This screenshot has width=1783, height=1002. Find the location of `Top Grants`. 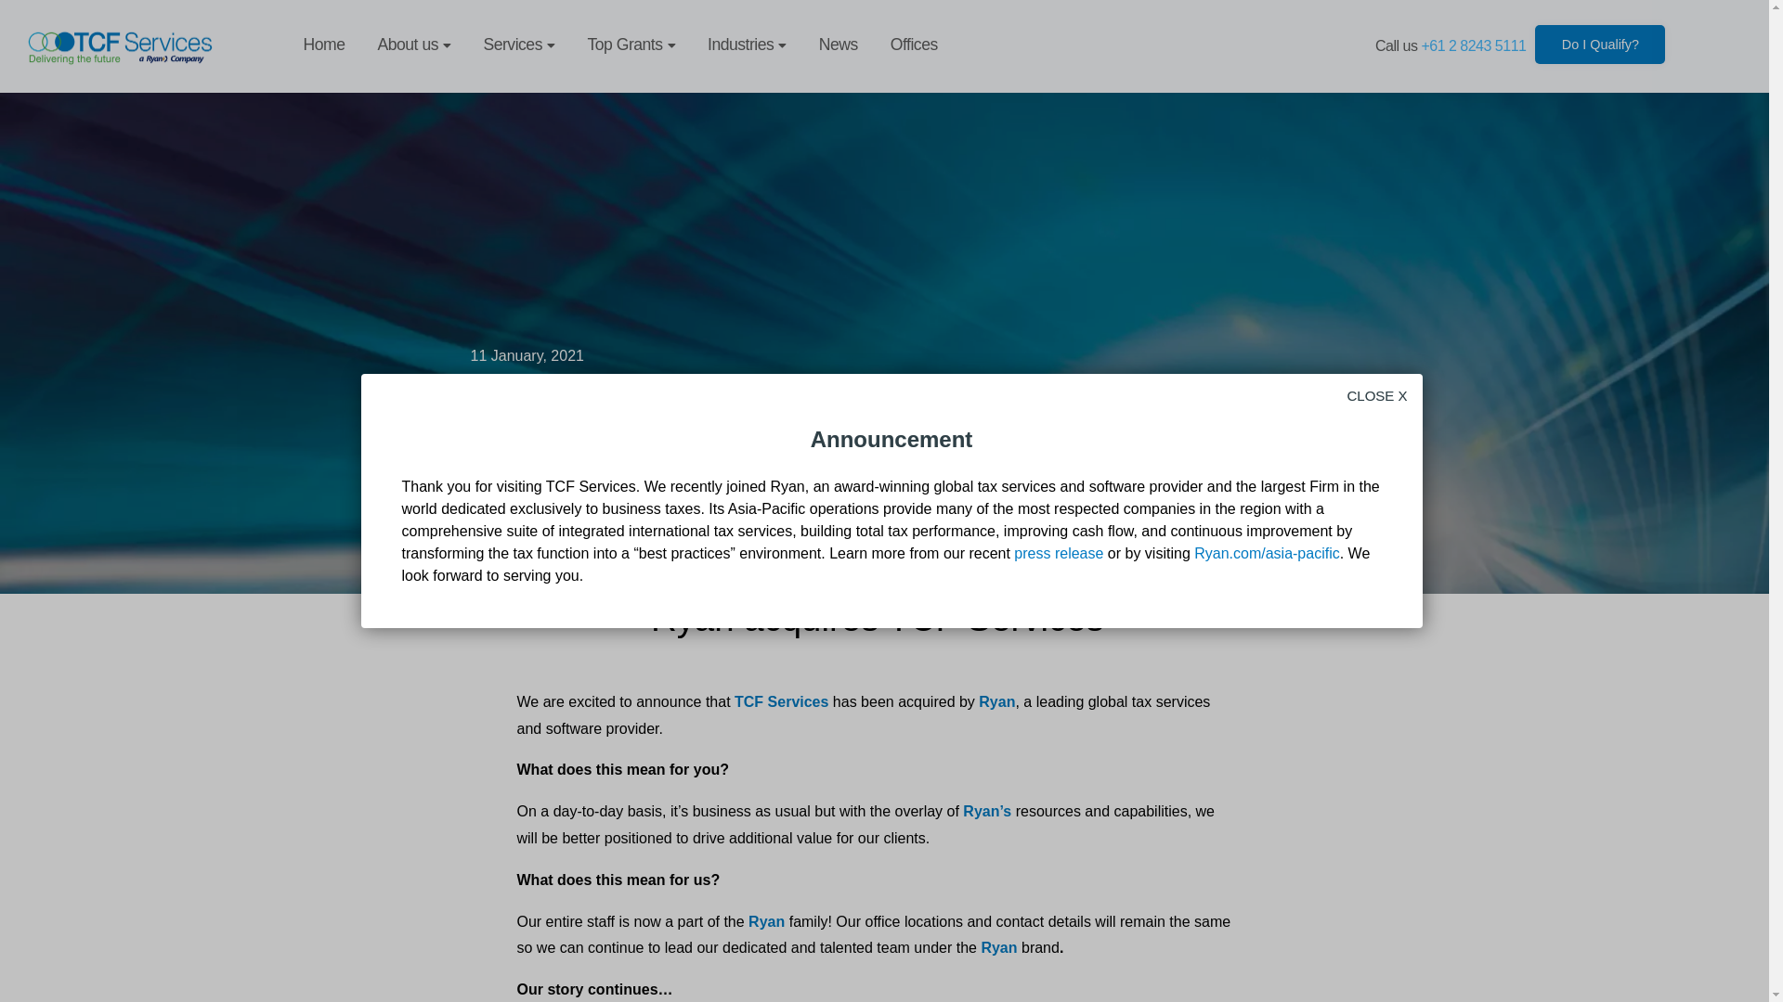

Top Grants is located at coordinates (631, 46).